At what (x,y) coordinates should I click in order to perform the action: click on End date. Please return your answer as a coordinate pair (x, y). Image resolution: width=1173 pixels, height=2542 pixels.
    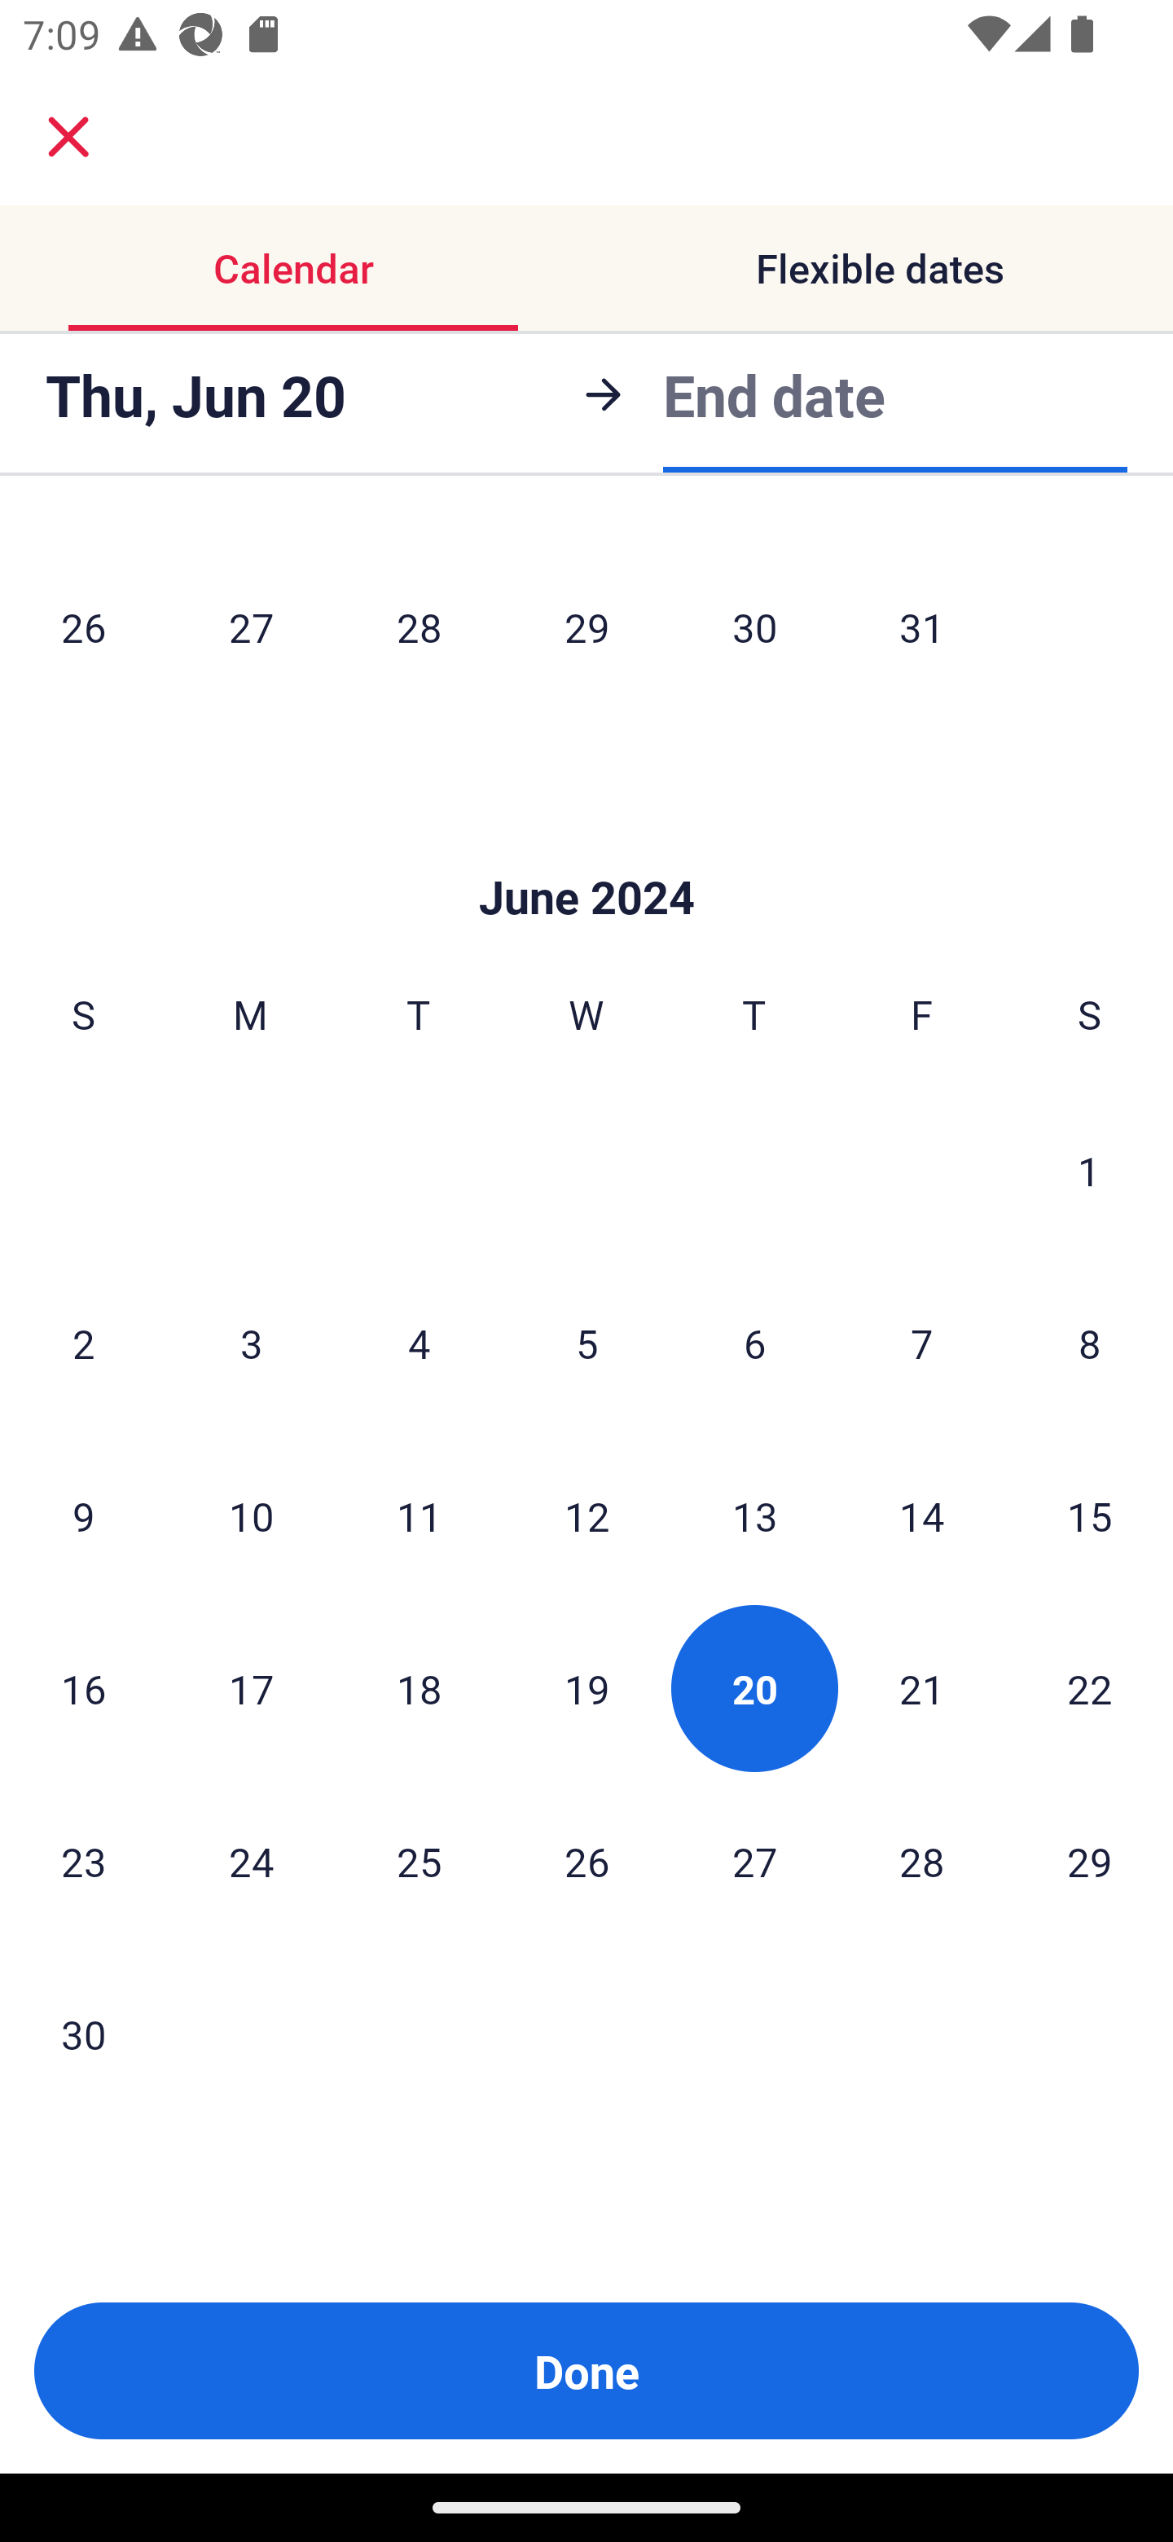
    Looking at the image, I should click on (774, 389).